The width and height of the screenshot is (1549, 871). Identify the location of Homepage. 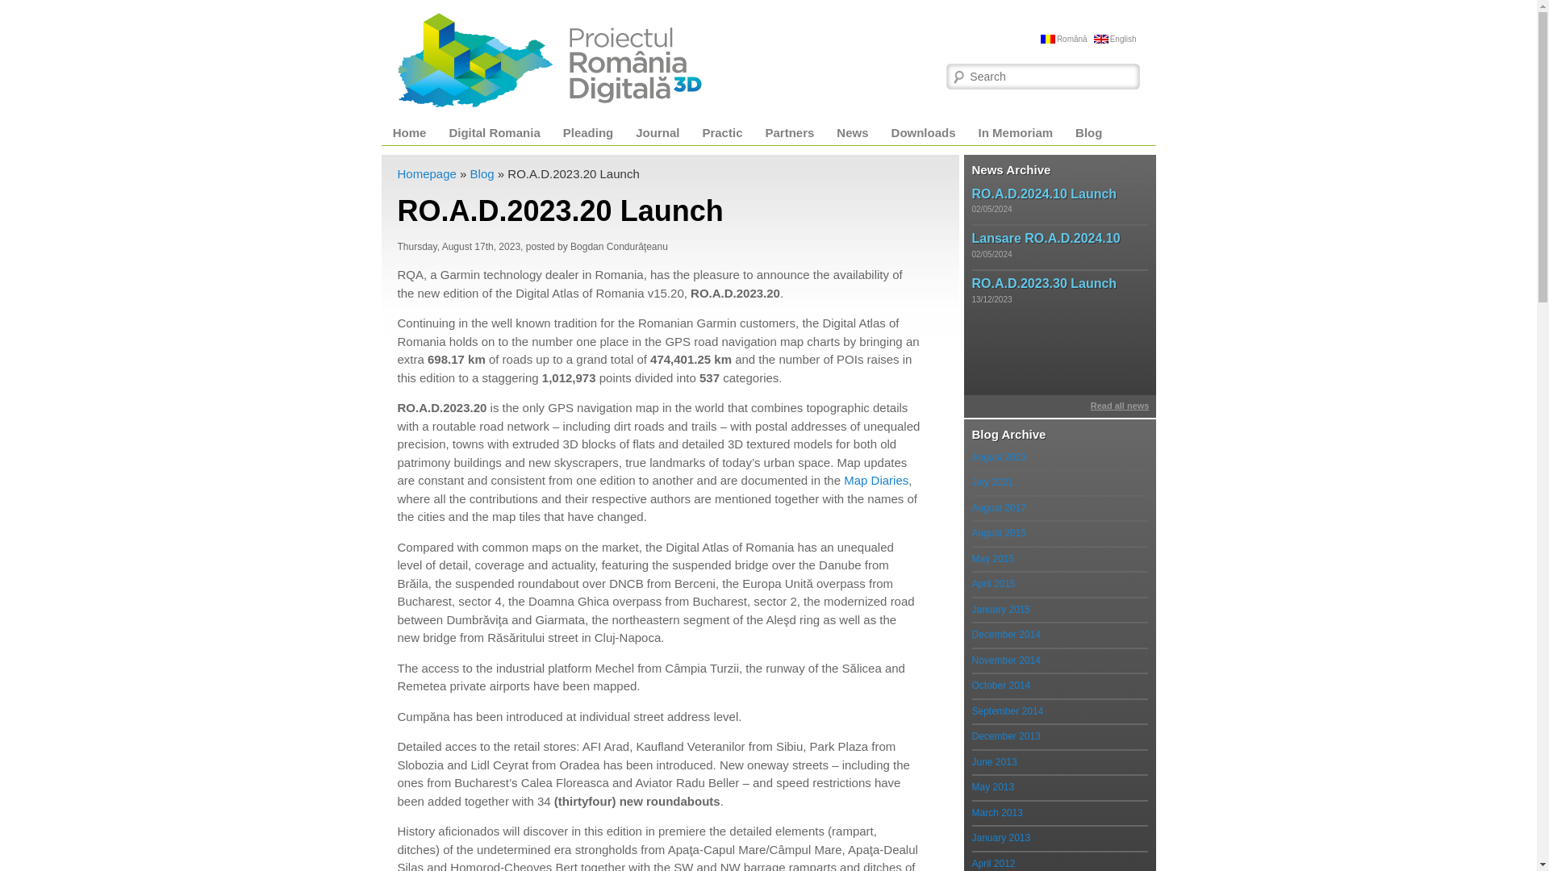
(426, 173).